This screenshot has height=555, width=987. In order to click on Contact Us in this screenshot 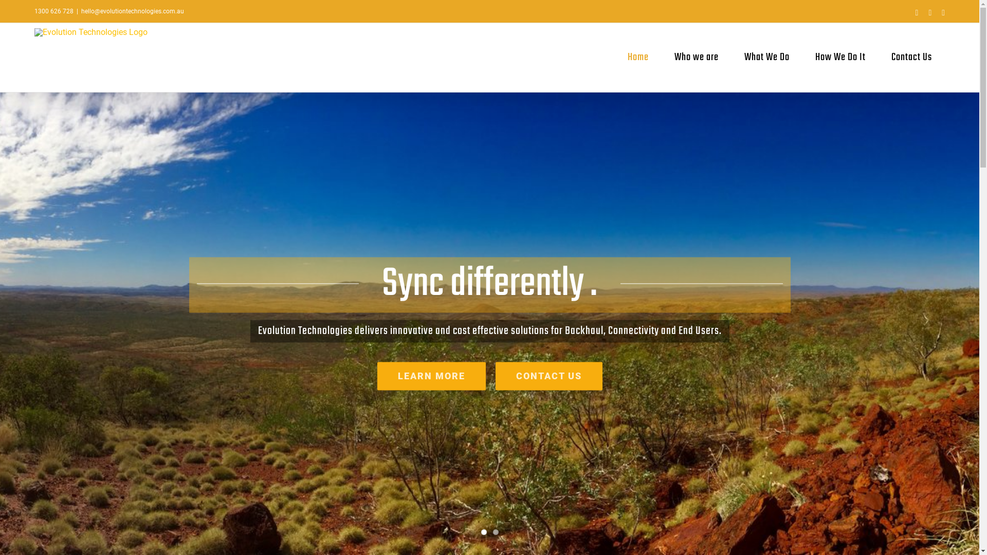, I will do `click(912, 58)`.